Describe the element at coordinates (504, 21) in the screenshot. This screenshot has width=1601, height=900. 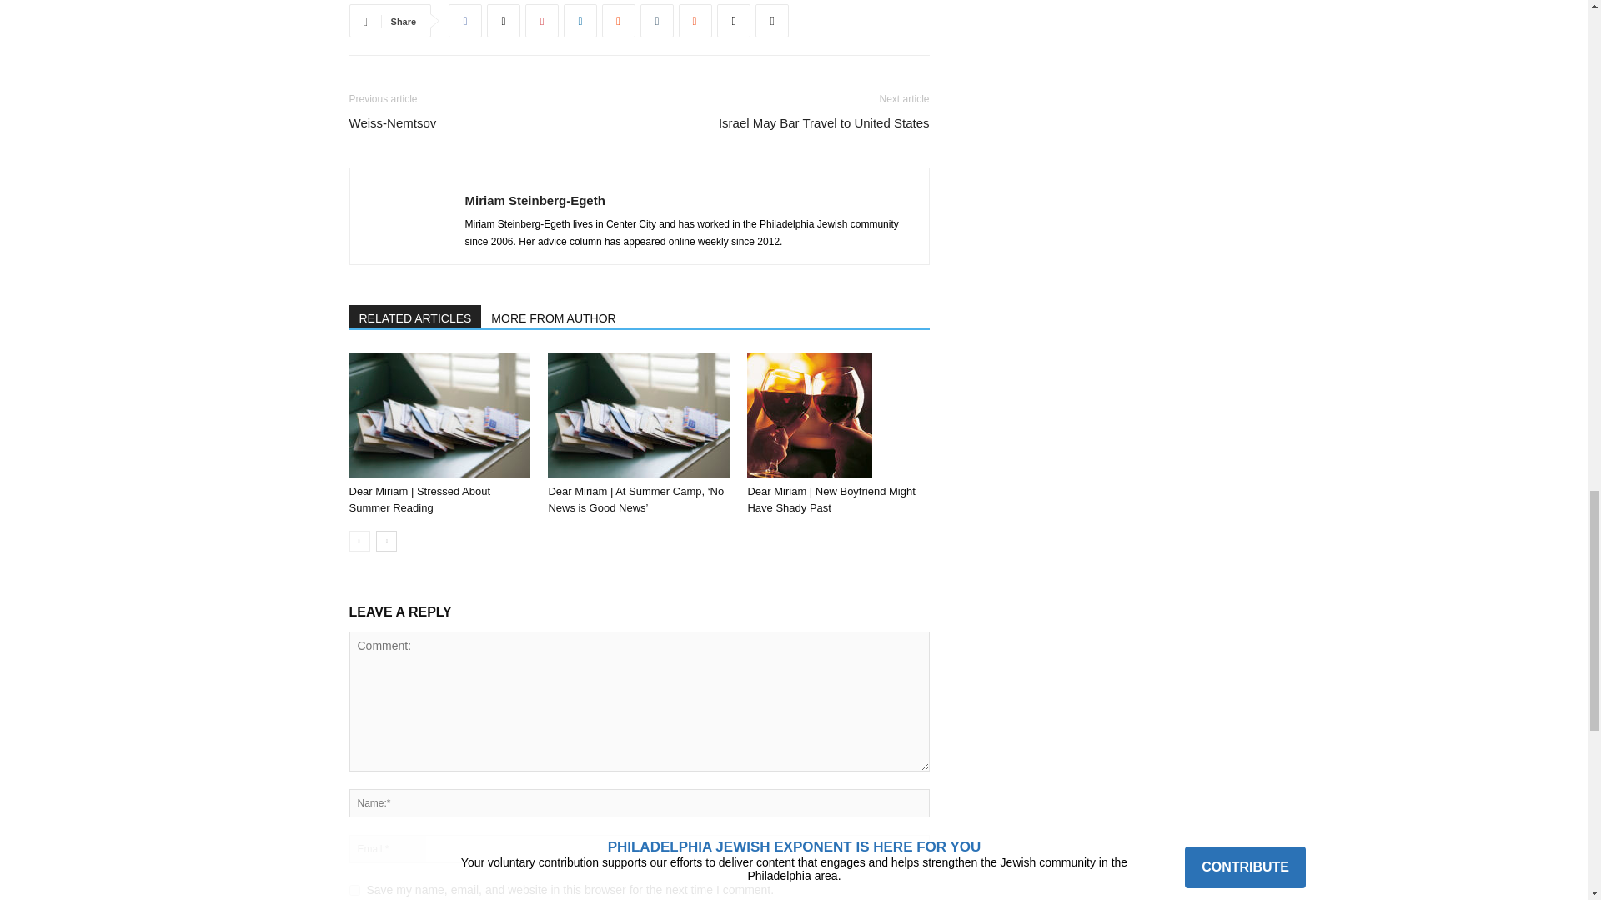
I see `Twitter` at that location.